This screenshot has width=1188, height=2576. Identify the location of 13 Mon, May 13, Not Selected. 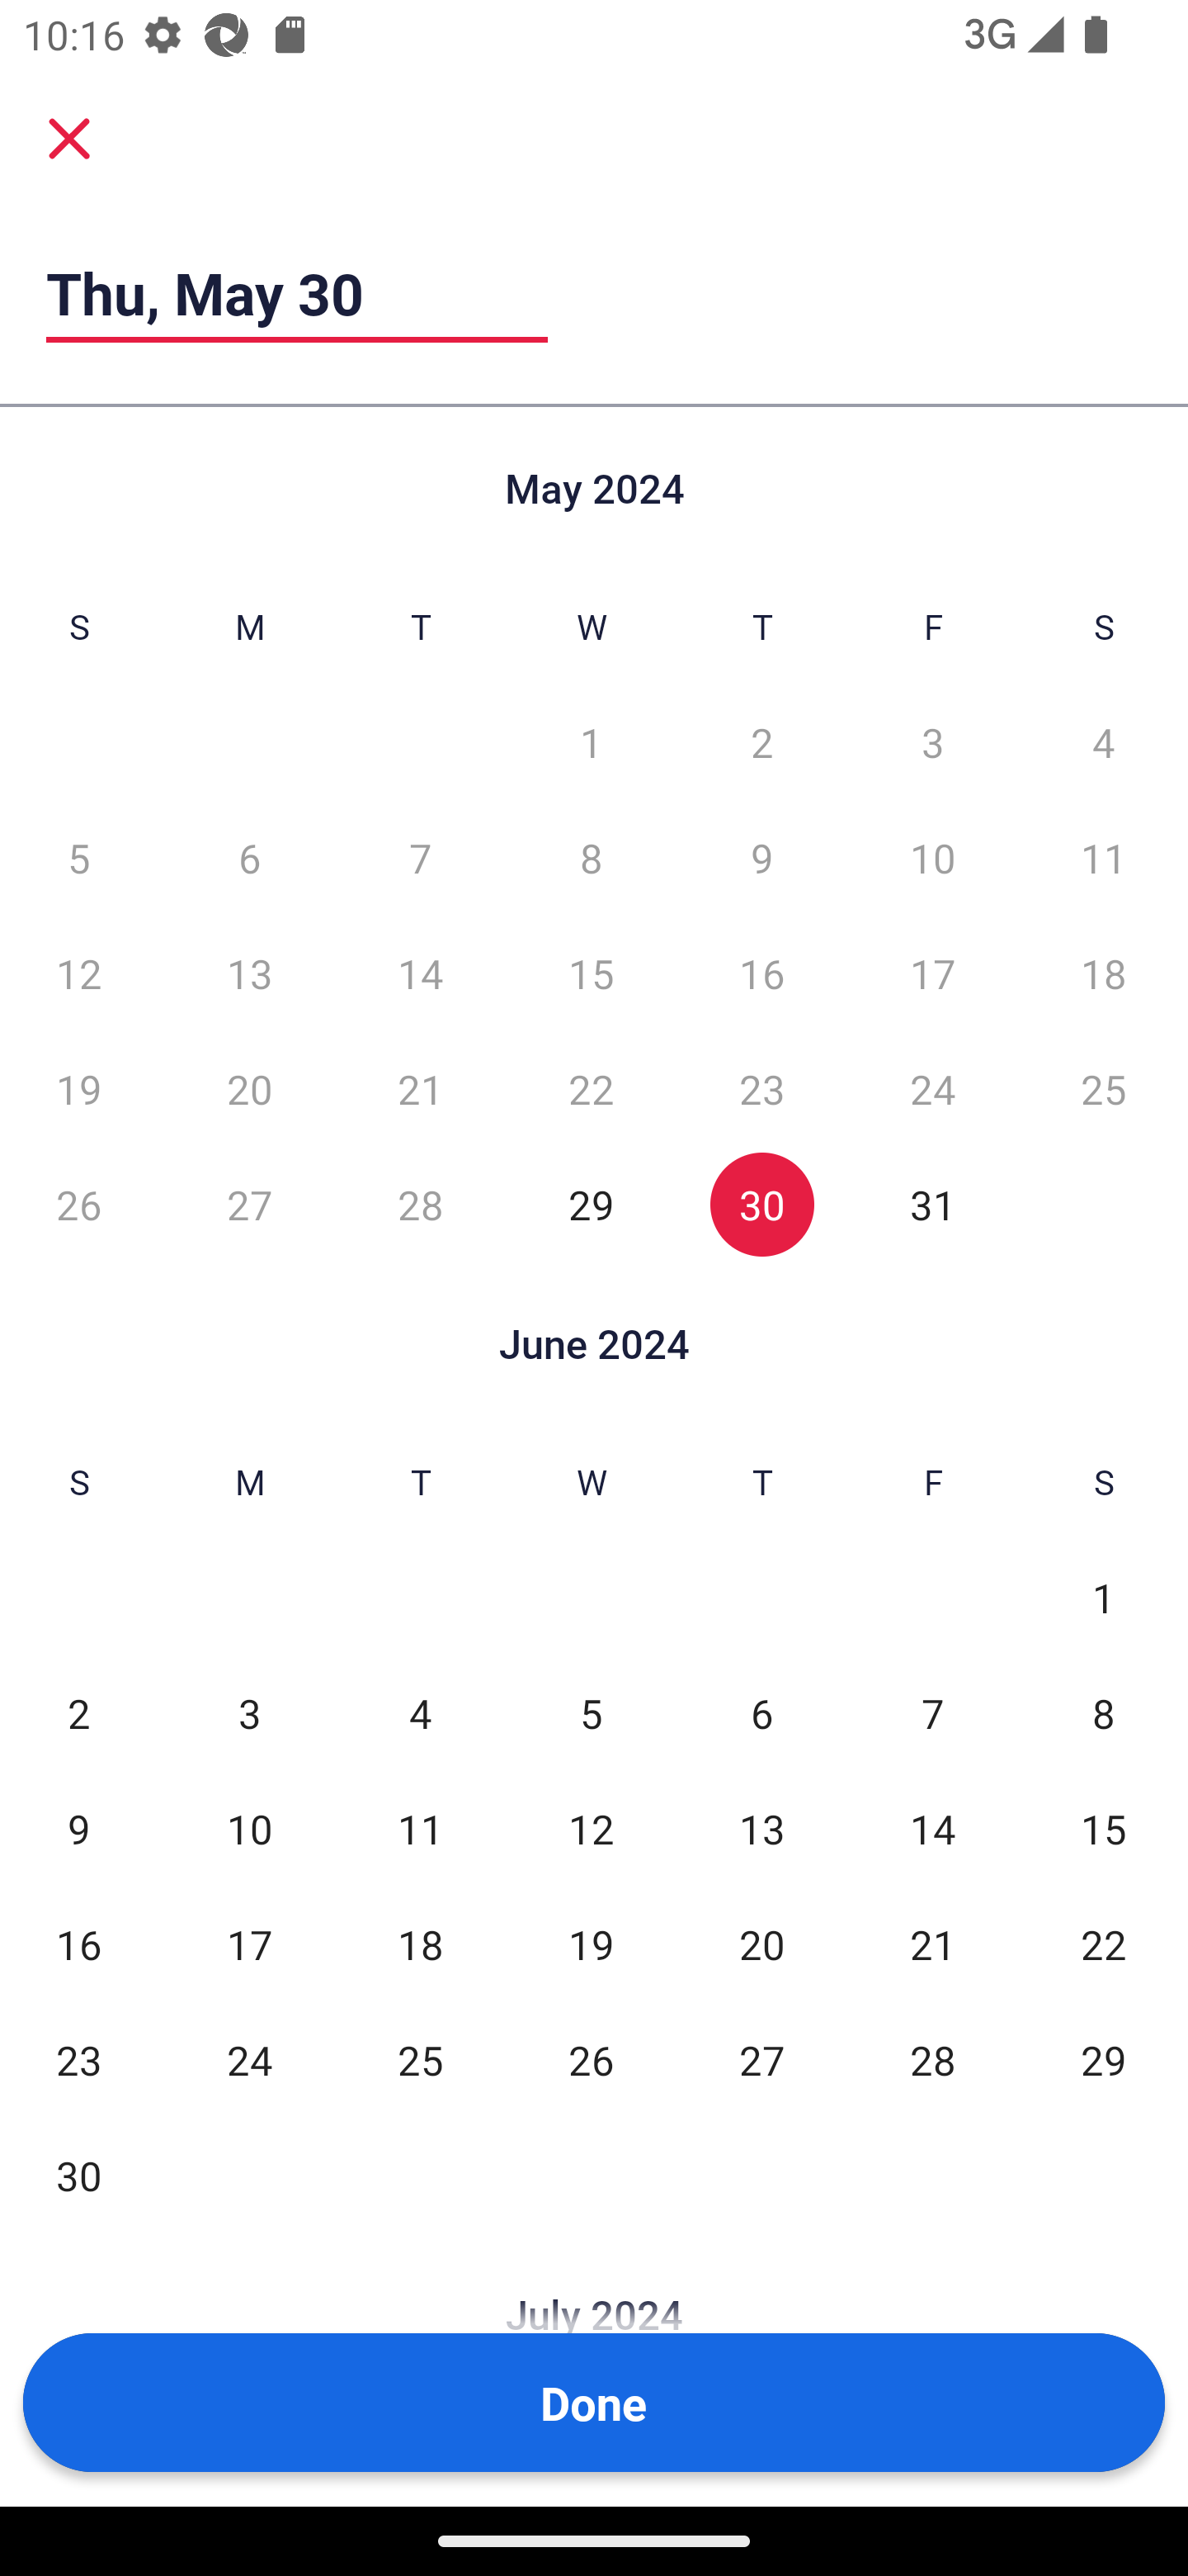
(249, 973).